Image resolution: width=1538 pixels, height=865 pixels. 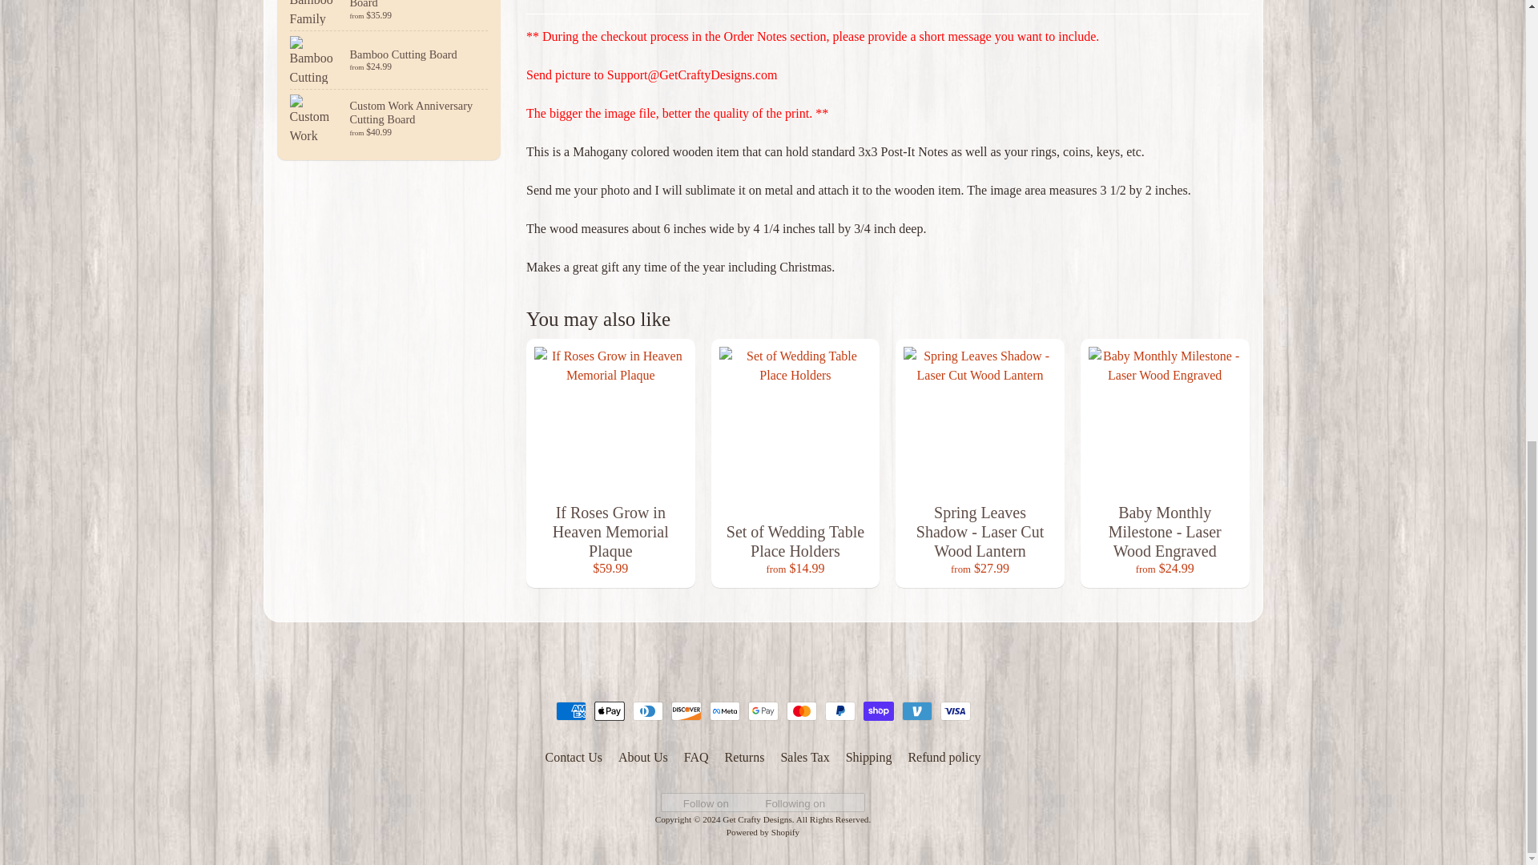 I want to click on Mastercard, so click(x=801, y=710).